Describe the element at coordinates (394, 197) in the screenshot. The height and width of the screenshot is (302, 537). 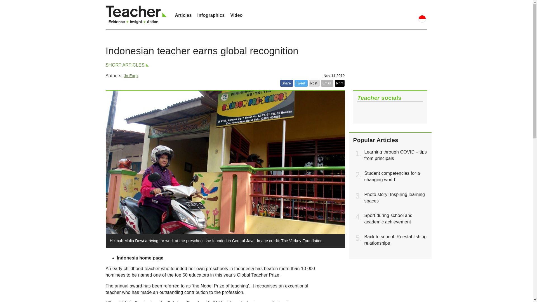
I see `Photo story: Inspiring learning spaces` at that location.